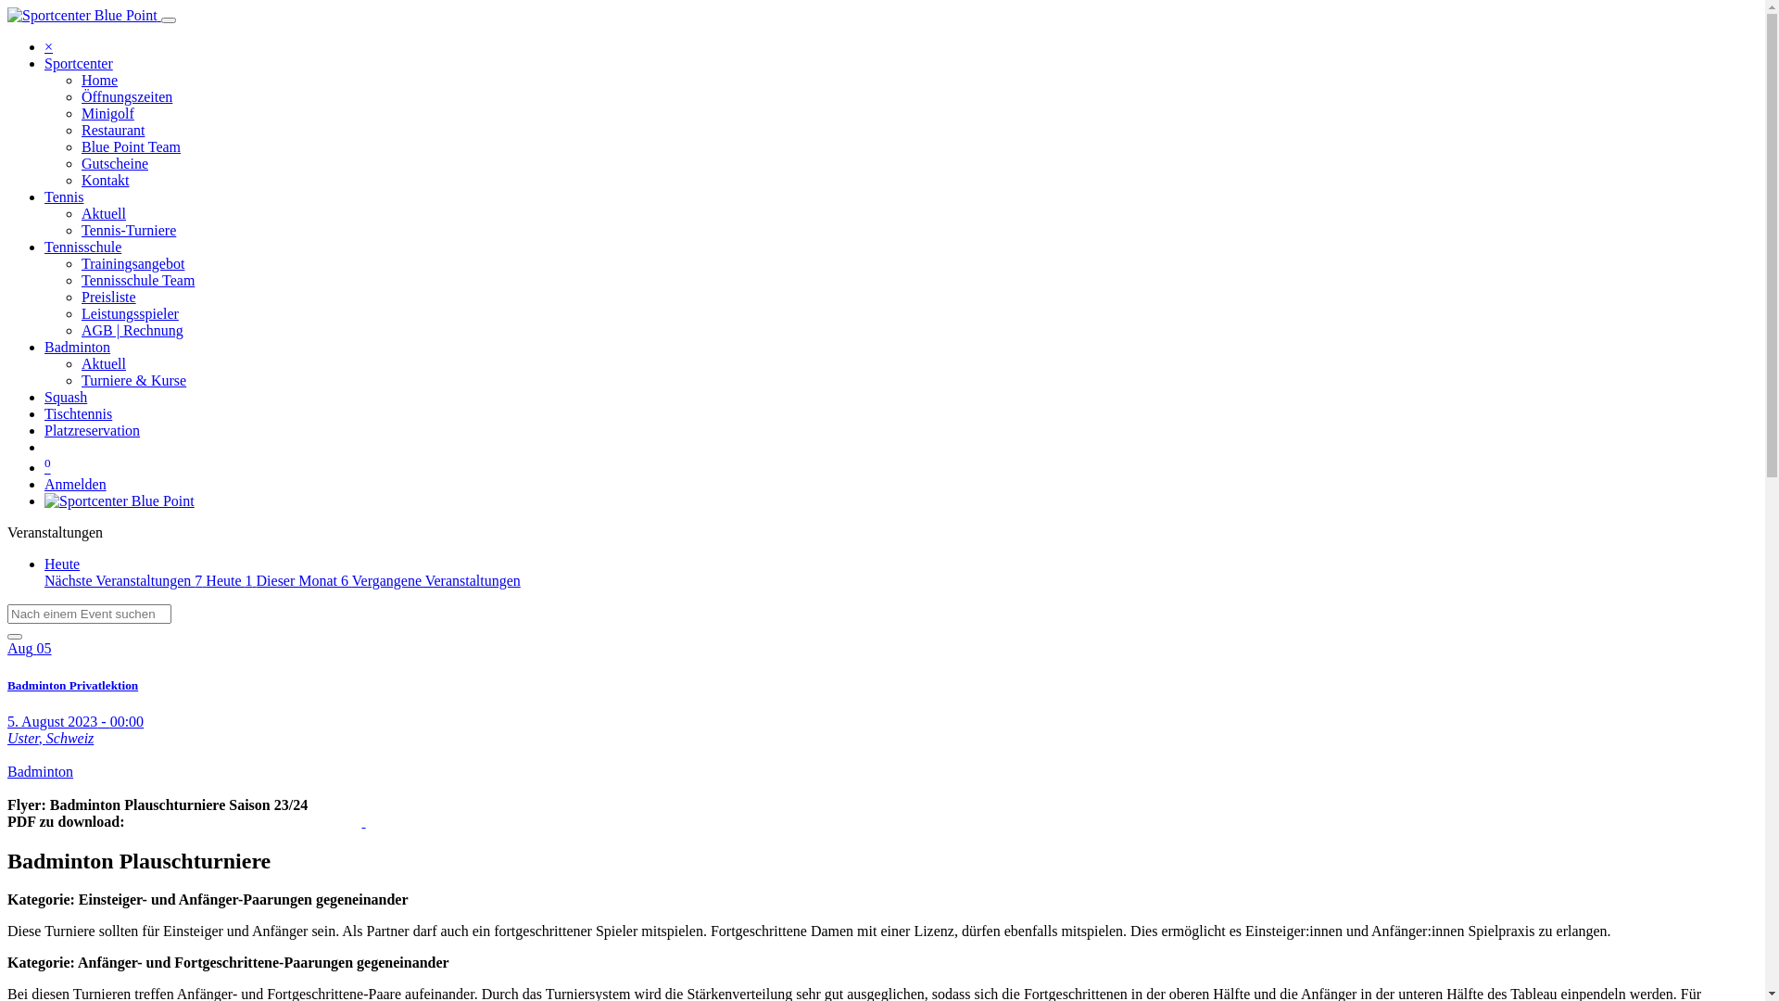 Image resolution: width=1779 pixels, height=1001 pixels. What do you see at coordinates (129, 230) in the screenshot?
I see `Tennis-Turniere` at bounding box center [129, 230].